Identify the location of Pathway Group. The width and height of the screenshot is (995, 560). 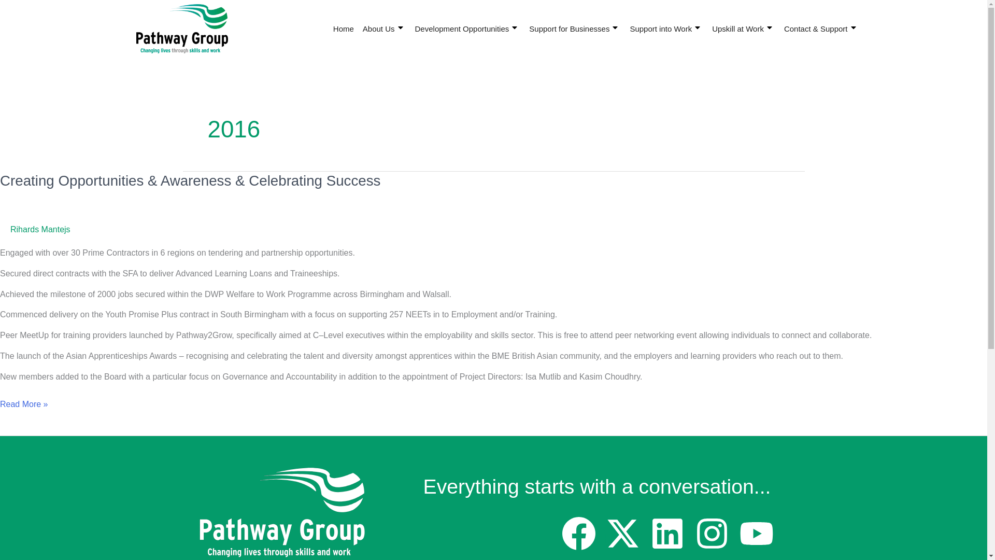
(281, 512).